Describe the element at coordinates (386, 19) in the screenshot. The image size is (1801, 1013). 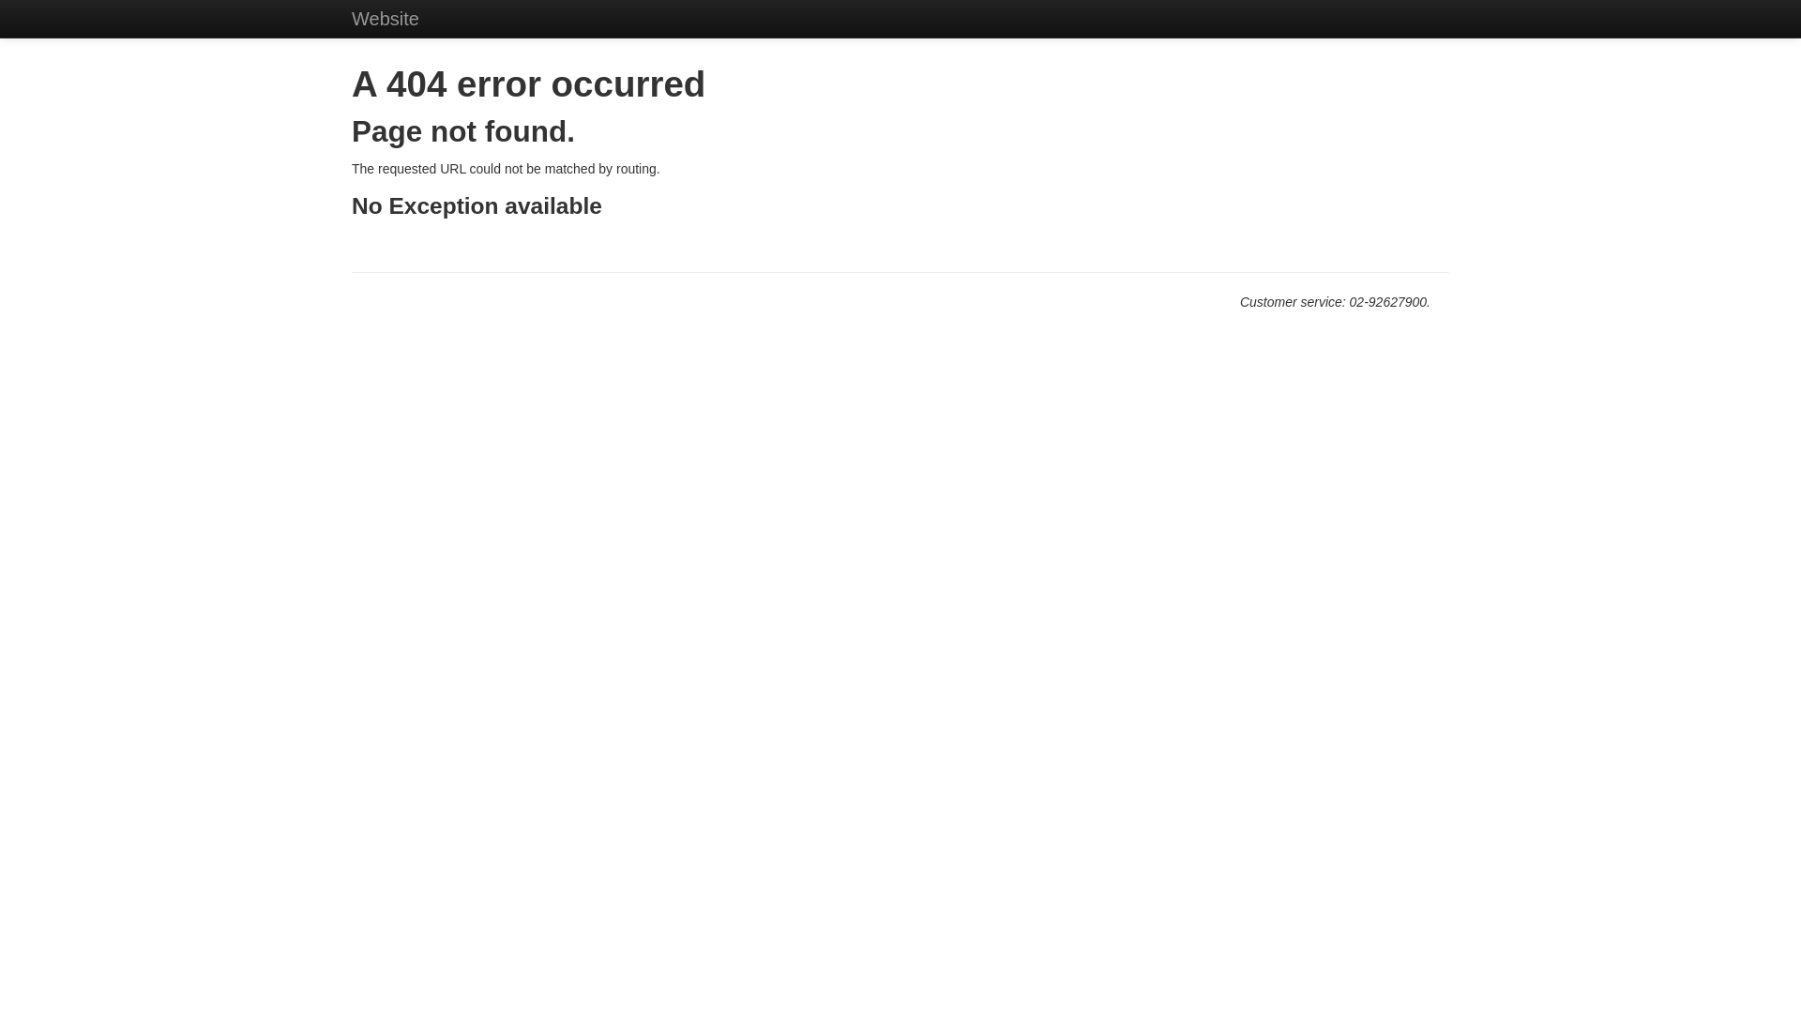
I see `Website` at that location.